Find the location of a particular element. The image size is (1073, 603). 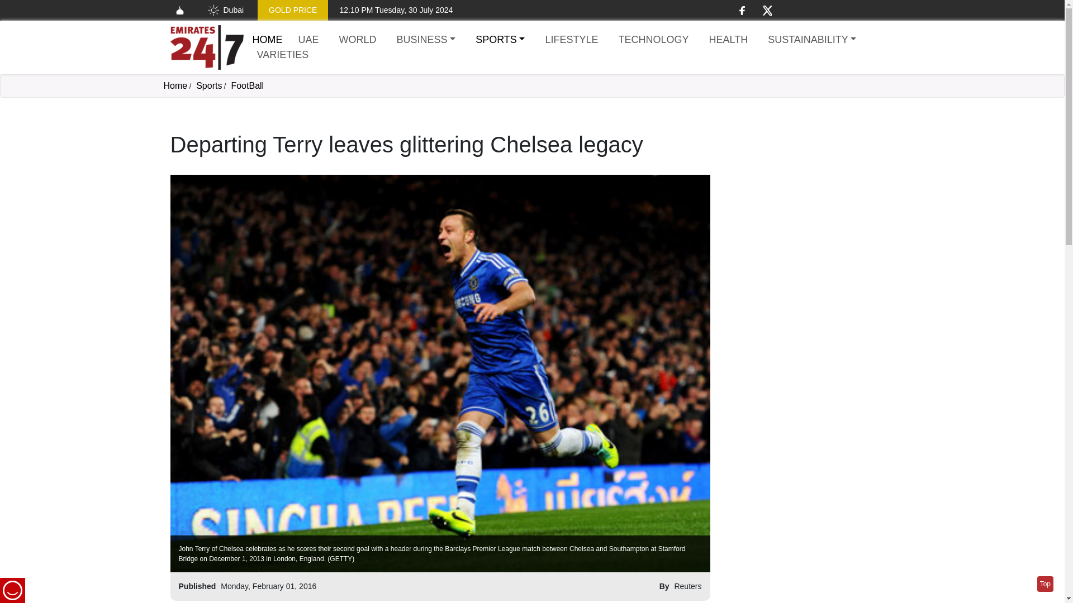

HOME is located at coordinates (267, 39).